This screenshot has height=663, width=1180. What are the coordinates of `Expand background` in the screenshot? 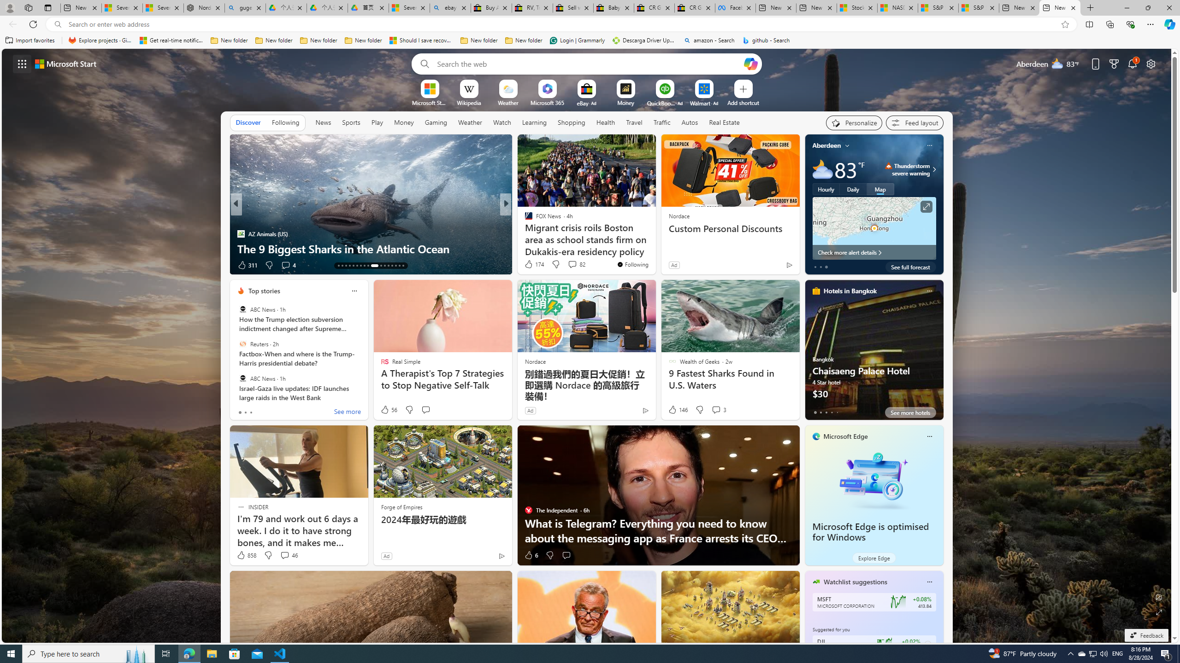 It's located at (1159, 612).